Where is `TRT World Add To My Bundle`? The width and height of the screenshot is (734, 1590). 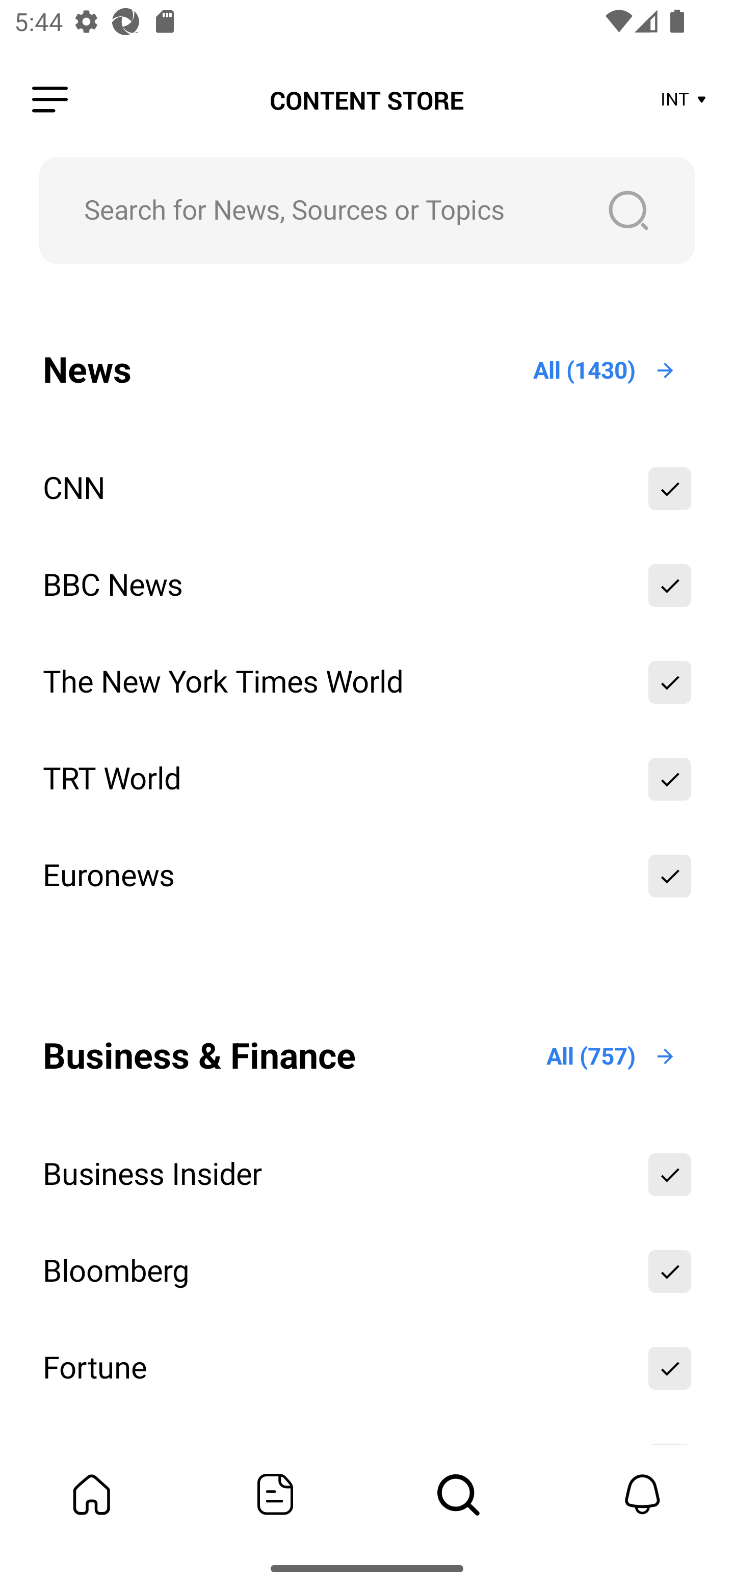 TRT World Add To My Bundle is located at coordinates (367, 779).